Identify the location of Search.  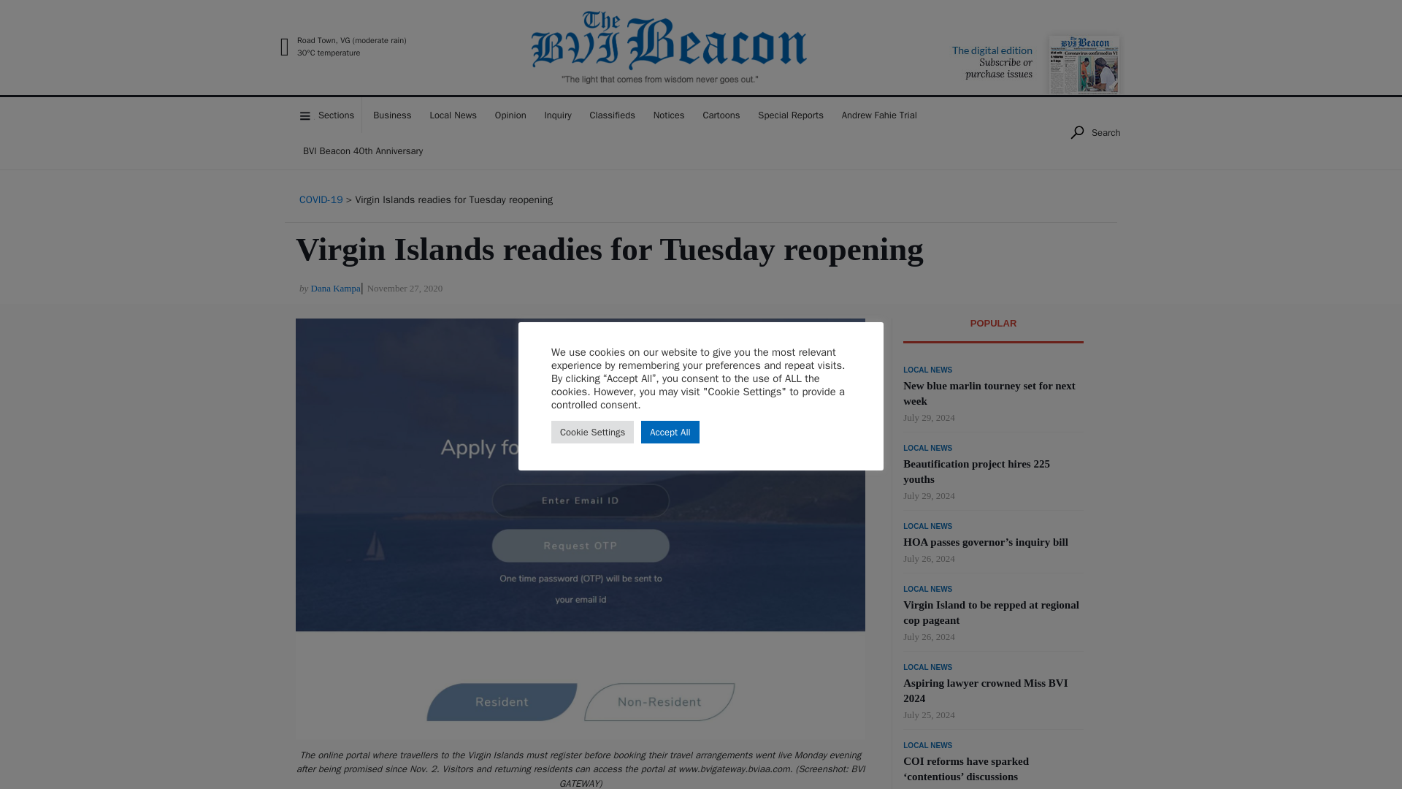
(1094, 133).